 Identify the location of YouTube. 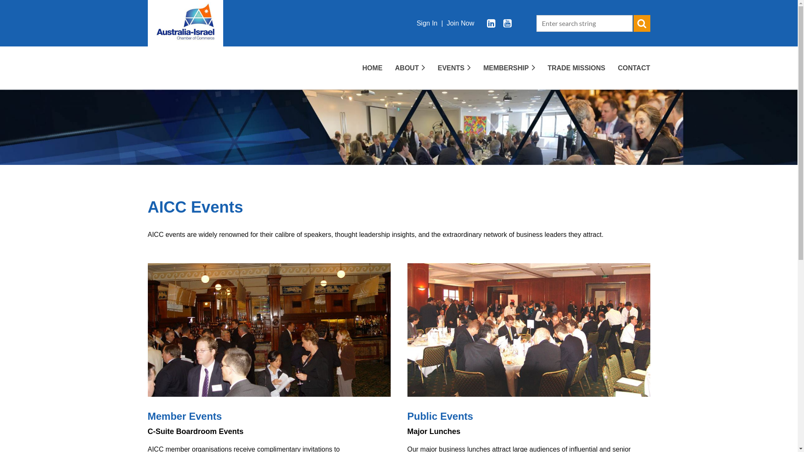
(508, 23).